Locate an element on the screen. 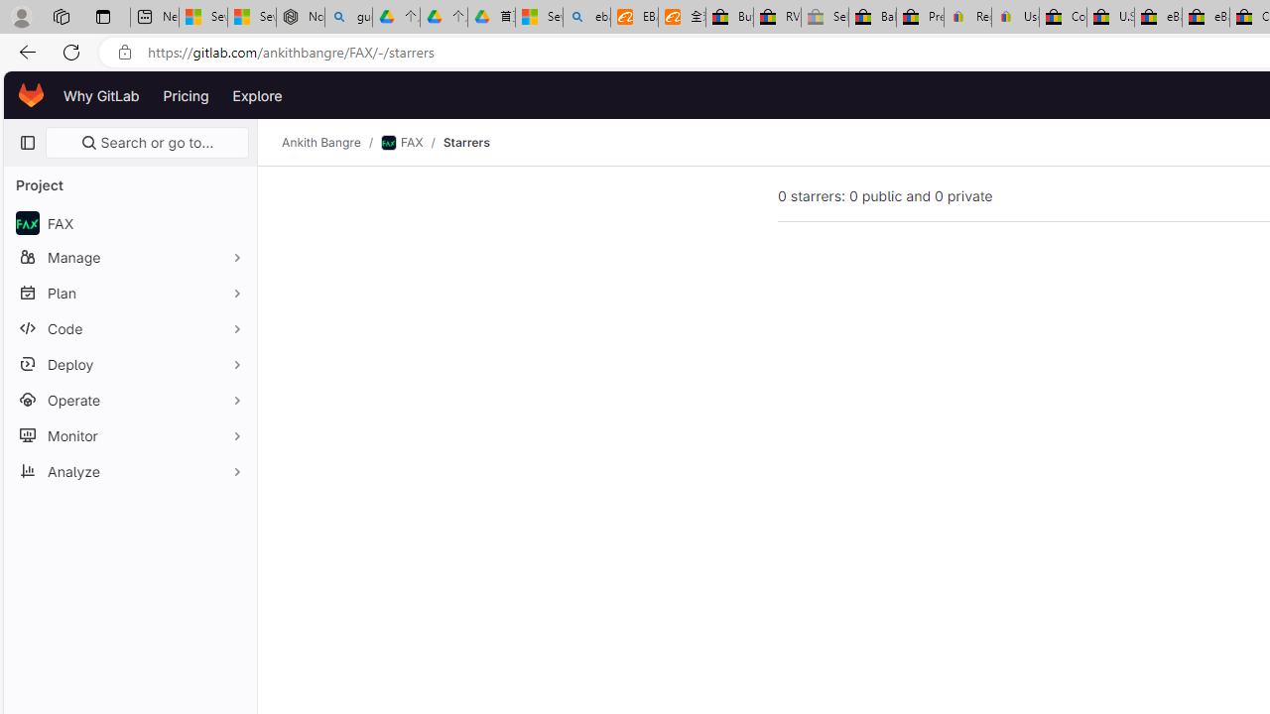  Tab actions menu is located at coordinates (103, 16).